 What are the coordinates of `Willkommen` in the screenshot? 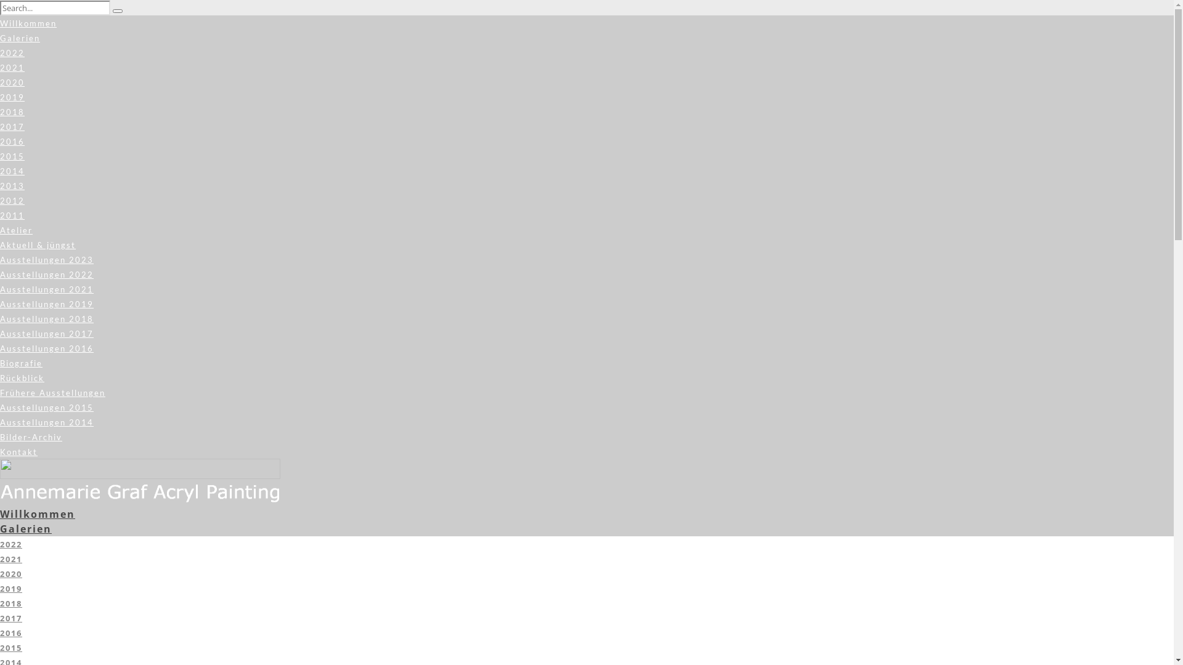 It's located at (38, 514).